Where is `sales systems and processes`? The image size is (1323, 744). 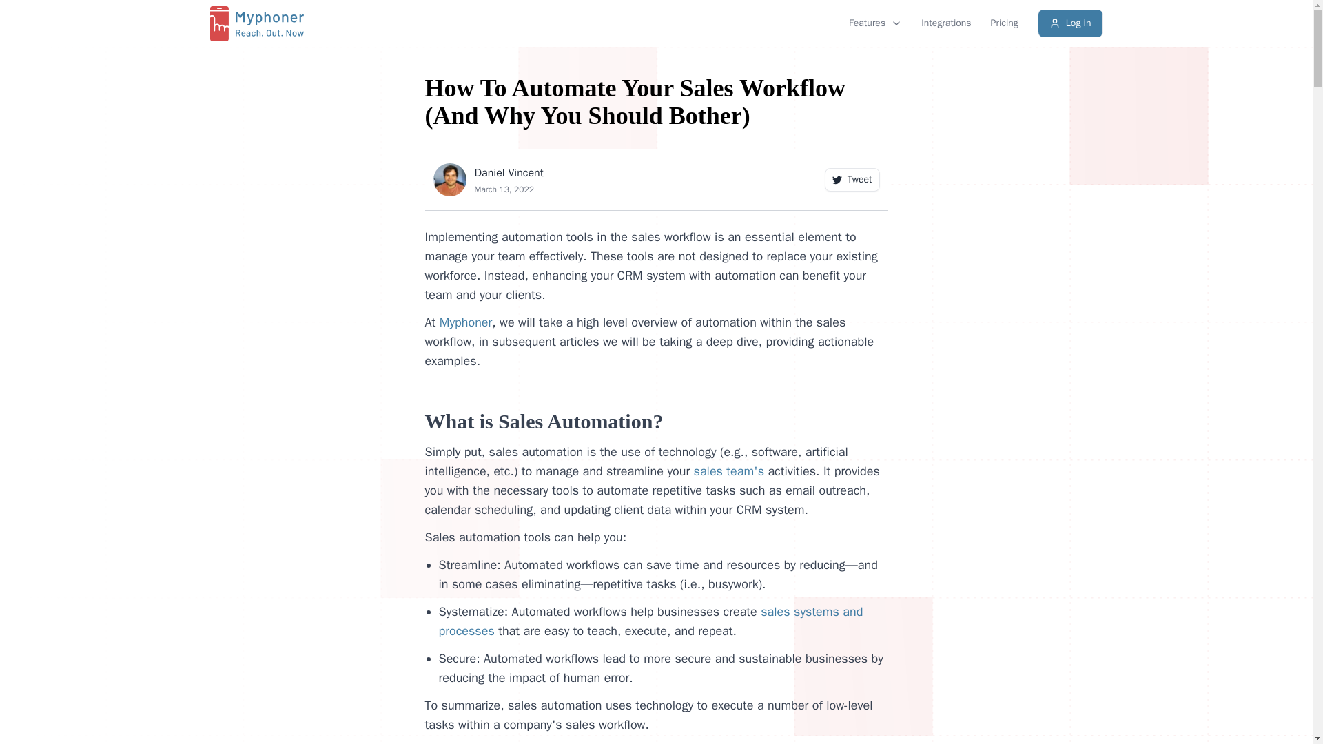
sales systems and processes is located at coordinates (875, 23).